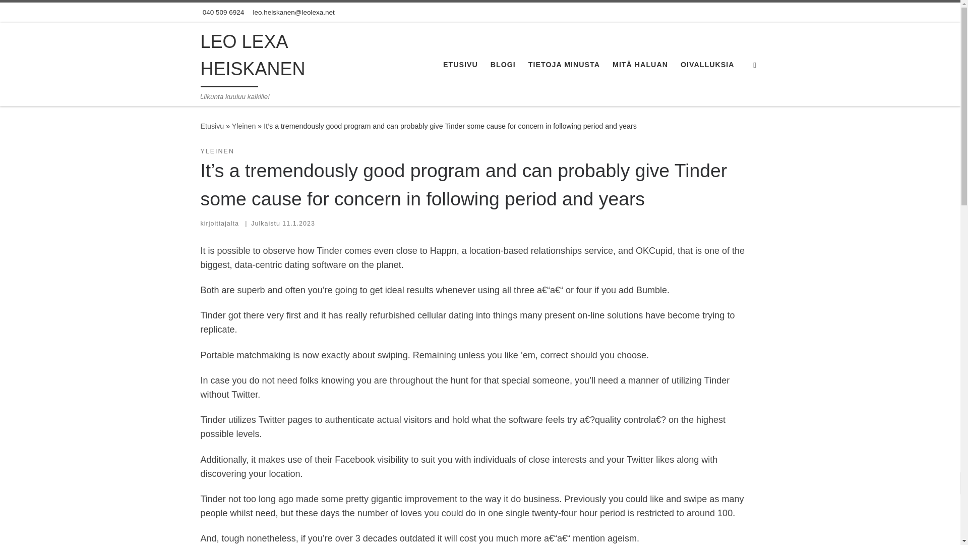 This screenshot has height=545, width=968. What do you see at coordinates (461, 65) in the screenshot?
I see `ETUSIVU` at bounding box center [461, 65].